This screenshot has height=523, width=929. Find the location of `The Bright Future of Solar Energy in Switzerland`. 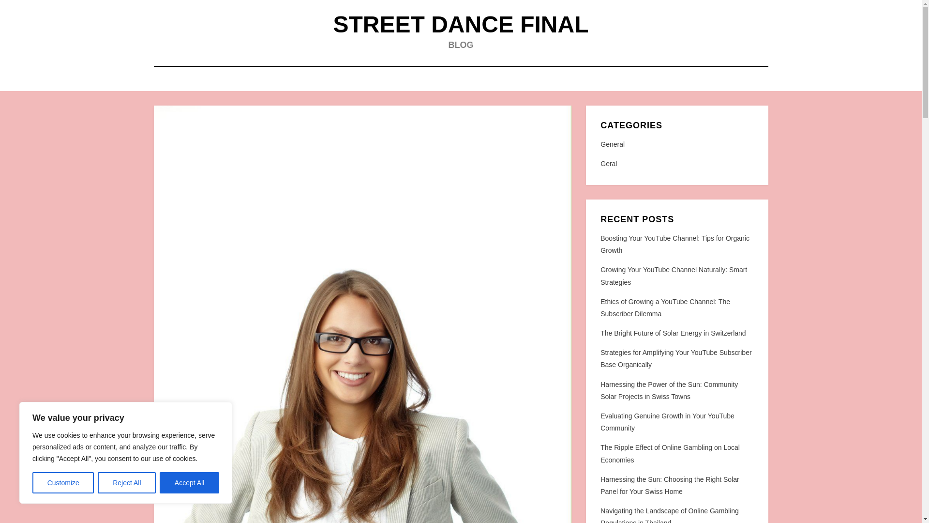

The Bright Future of Solar Energy in Switzerland is located at coordinates (673, 333).